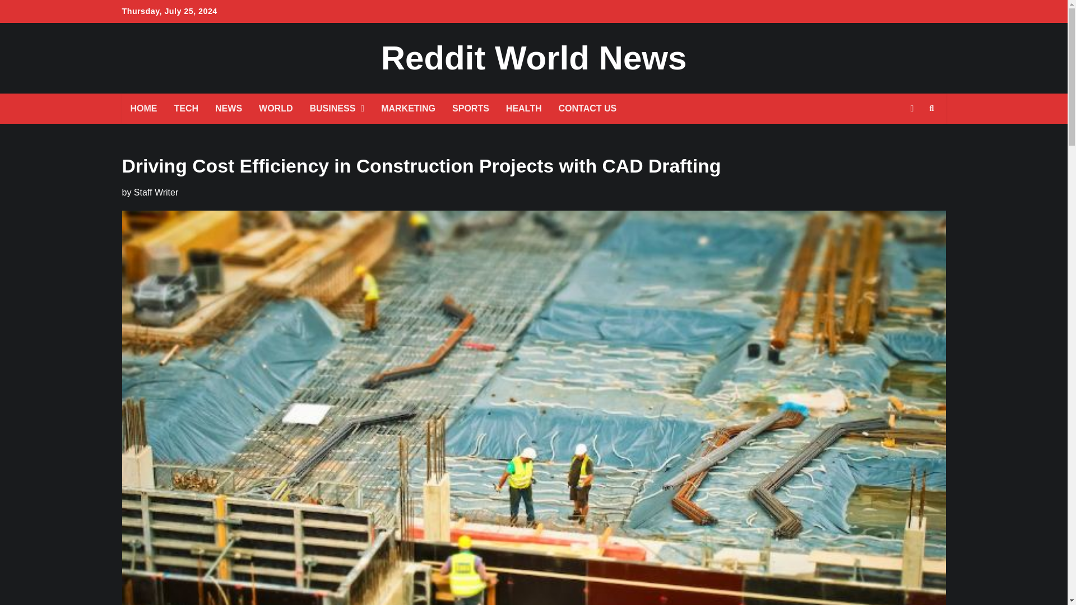 This screenshot has width=1076, height=605. I want to click on Search, so click(931, 109).